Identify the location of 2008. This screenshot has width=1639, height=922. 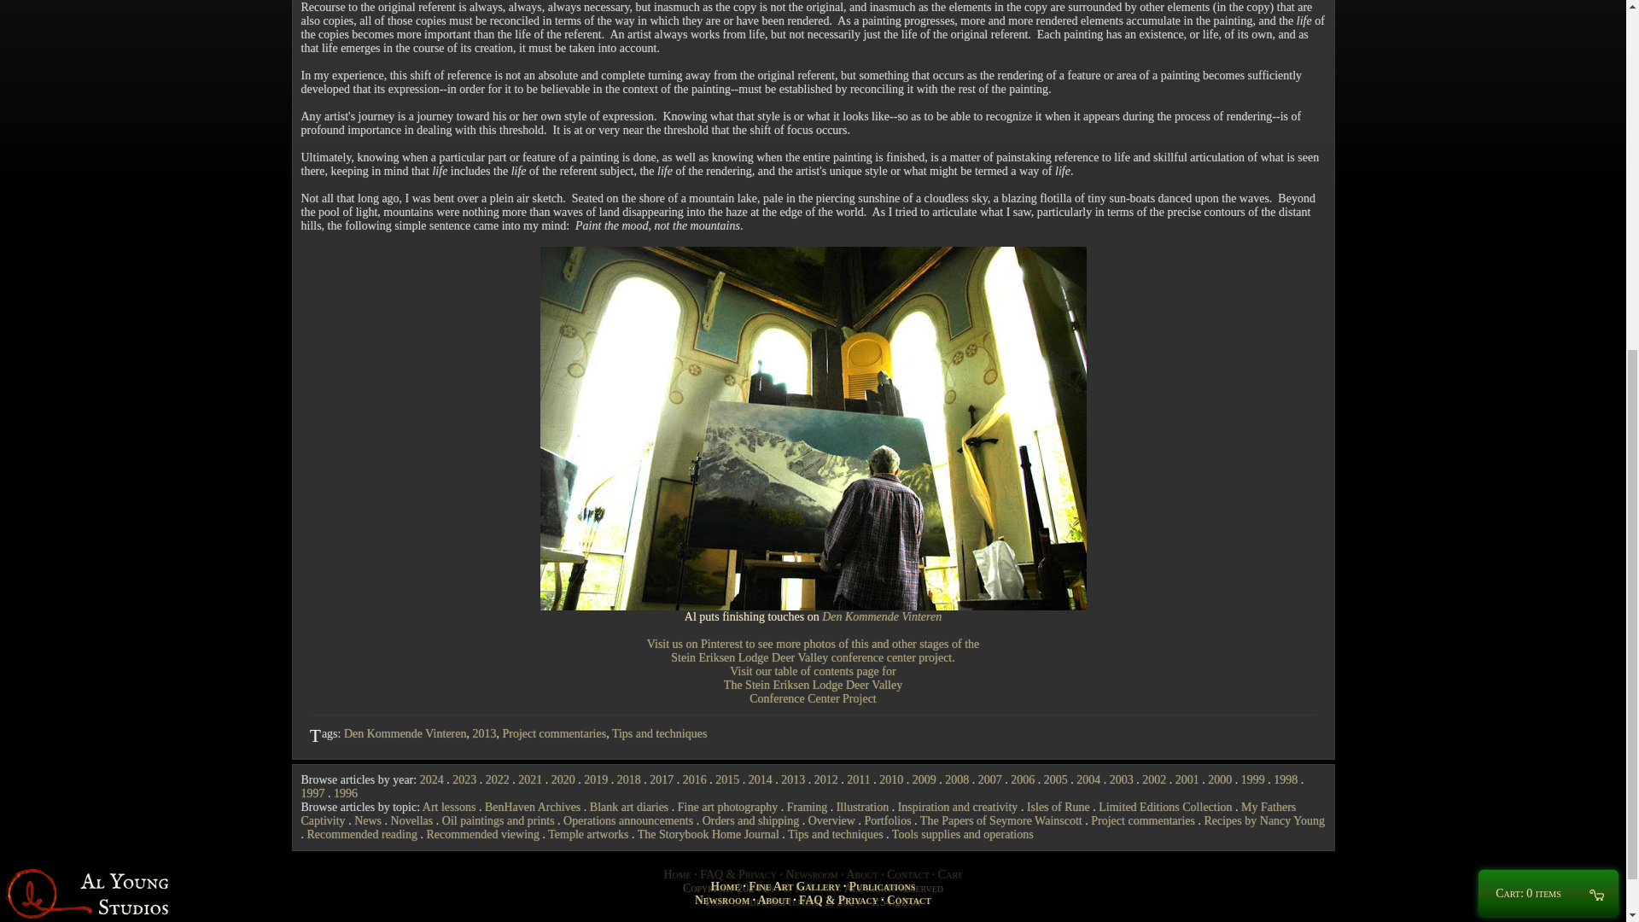
(956, 780).